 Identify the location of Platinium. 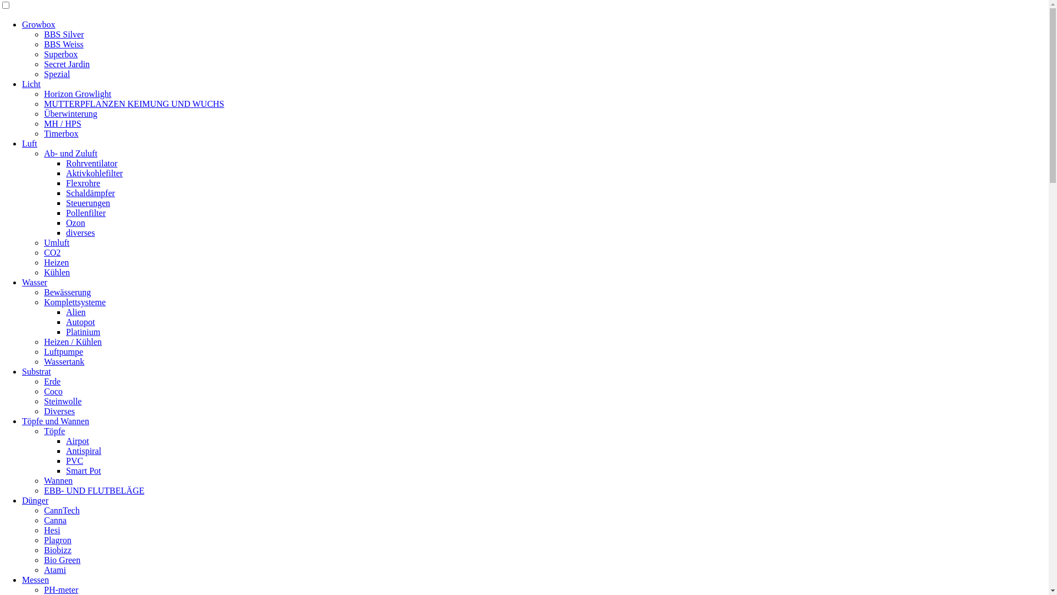
(83, 332).